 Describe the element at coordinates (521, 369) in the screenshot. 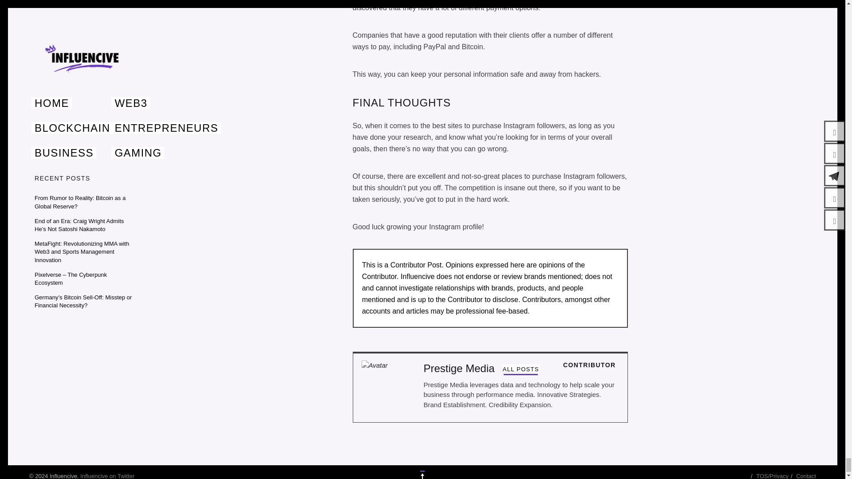

I see `View all posts by Prestige Media` at that location.